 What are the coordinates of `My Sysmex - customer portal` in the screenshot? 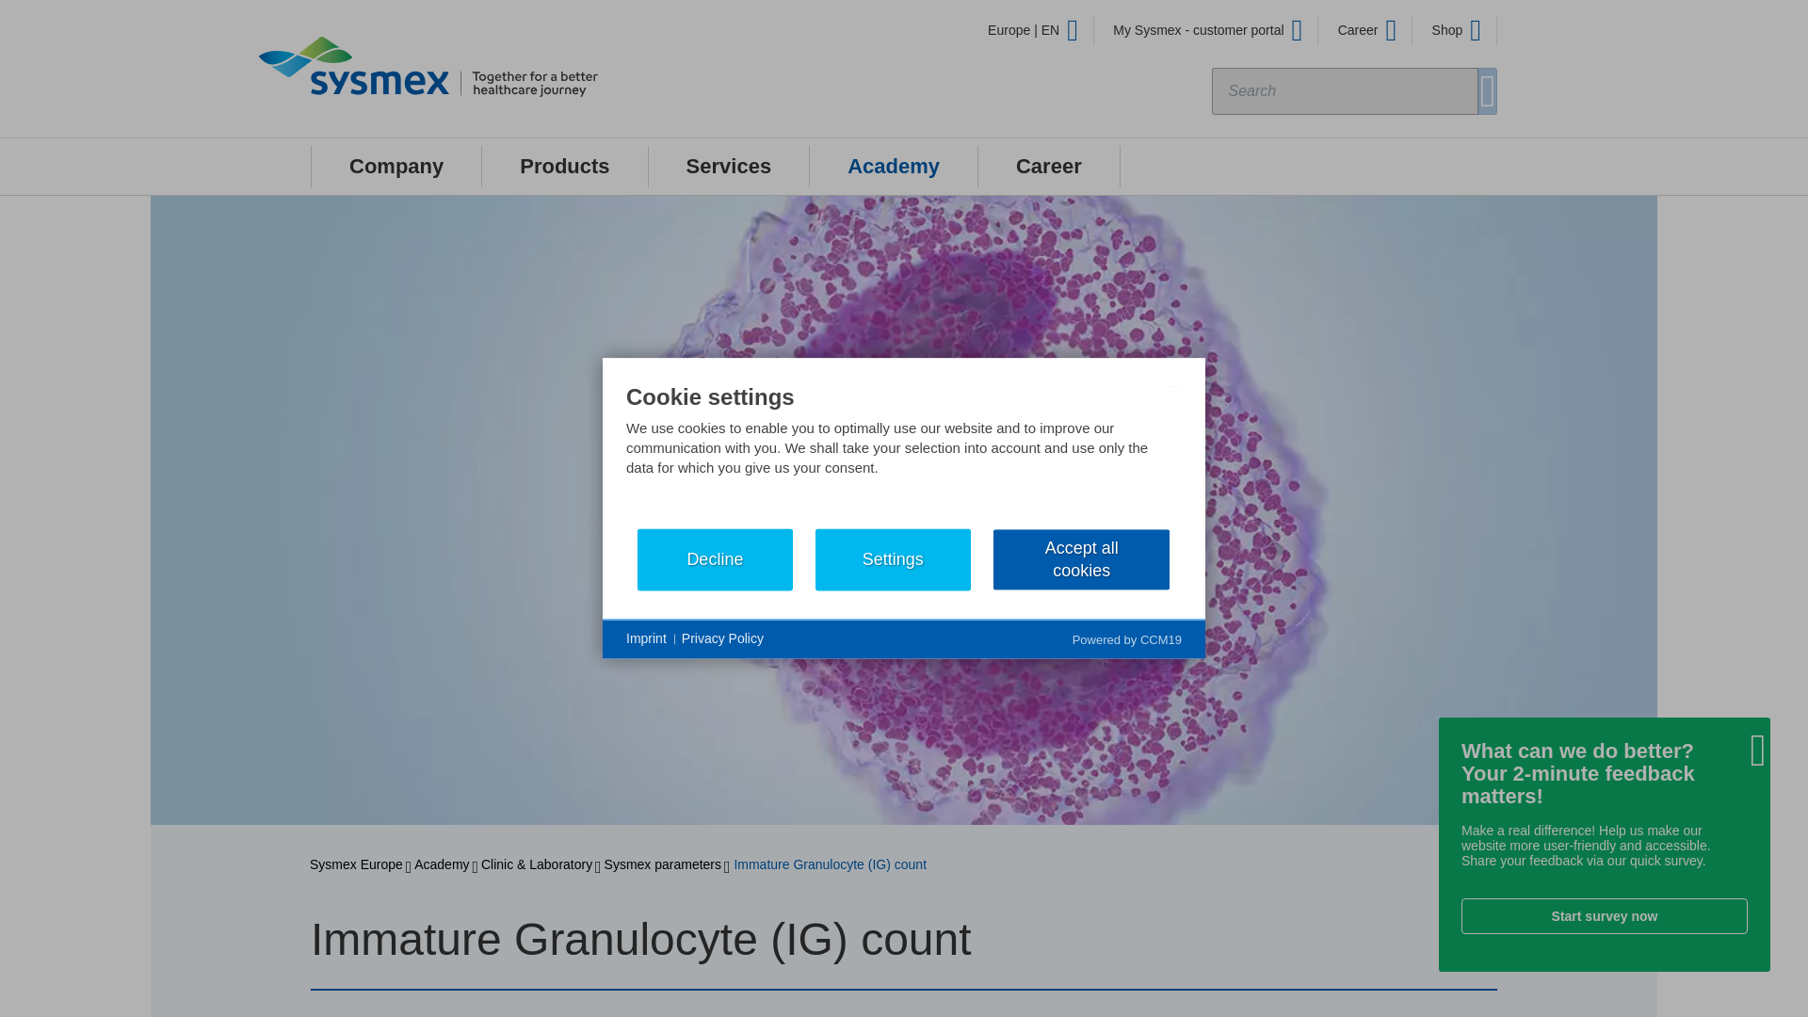 It's located at (1207, 30).